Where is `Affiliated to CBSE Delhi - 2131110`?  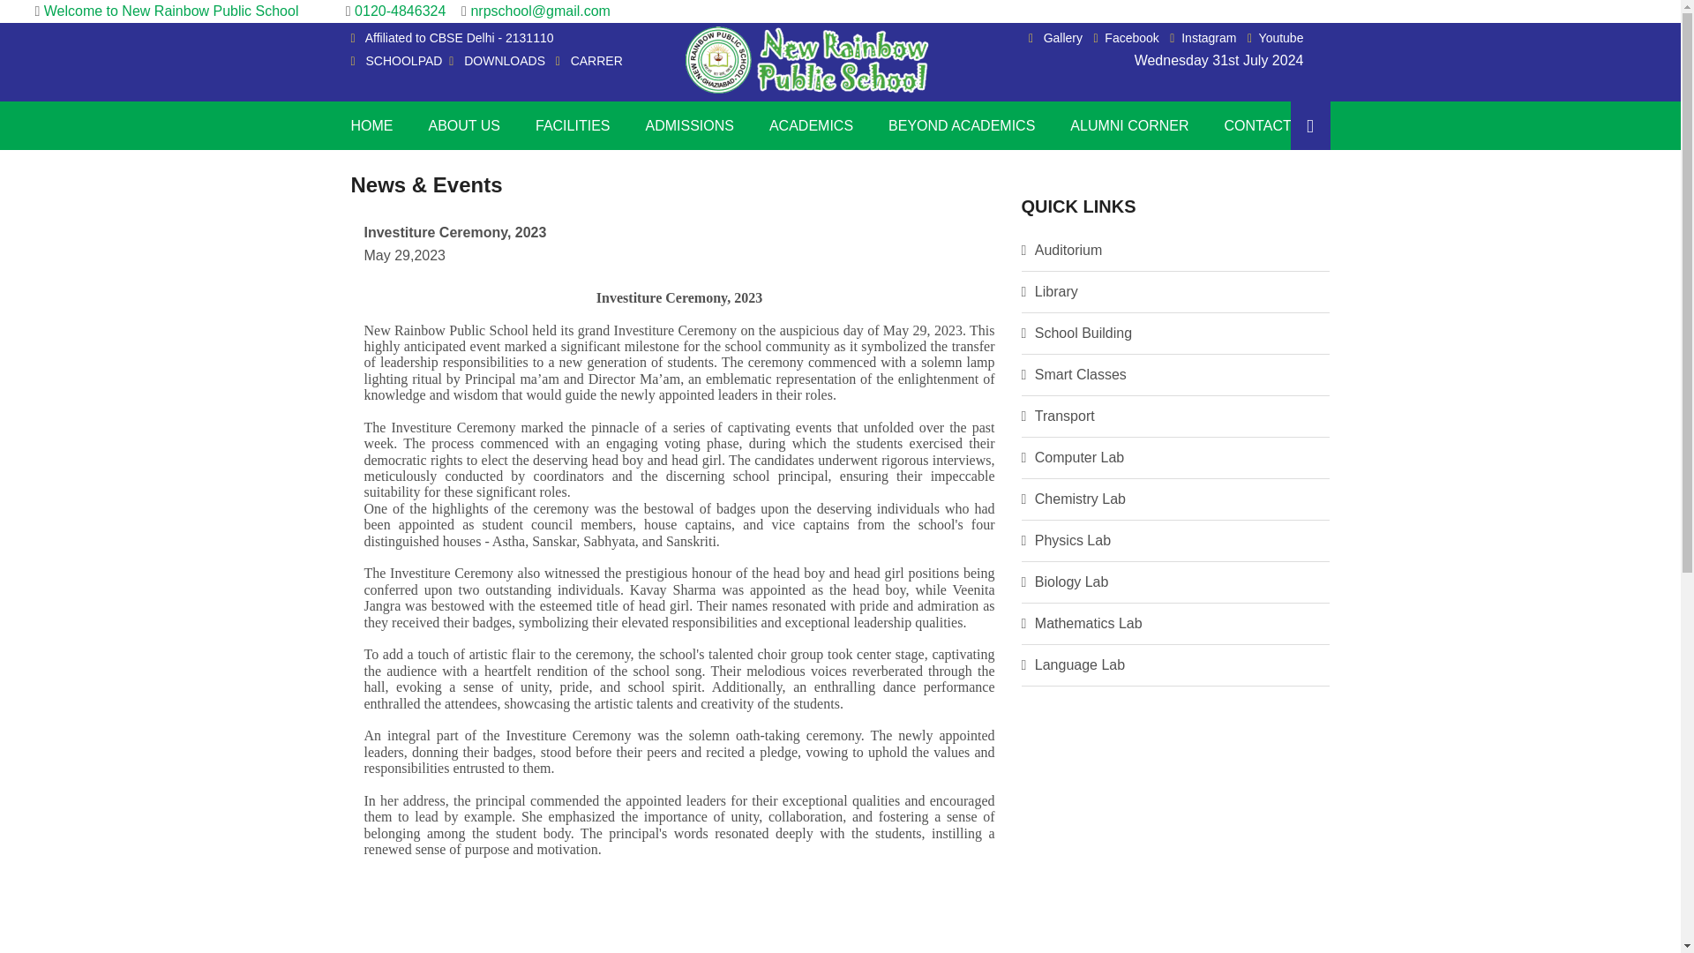
Affiliated to CBSE Delhi - 2131110 is located at coordinates (459, 37).